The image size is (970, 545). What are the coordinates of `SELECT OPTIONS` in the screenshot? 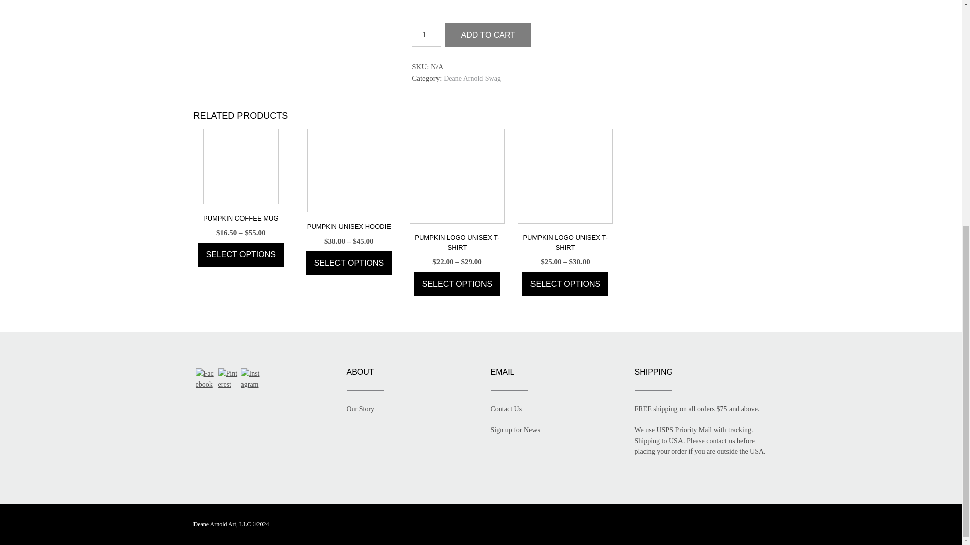 It's located at (240, 254).